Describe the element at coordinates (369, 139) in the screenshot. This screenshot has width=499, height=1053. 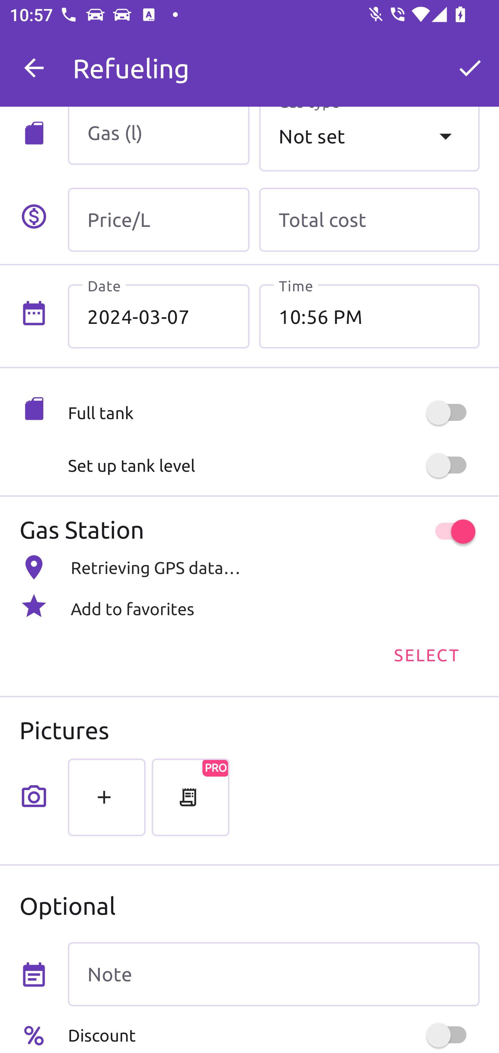
I see `Not set` at that location.